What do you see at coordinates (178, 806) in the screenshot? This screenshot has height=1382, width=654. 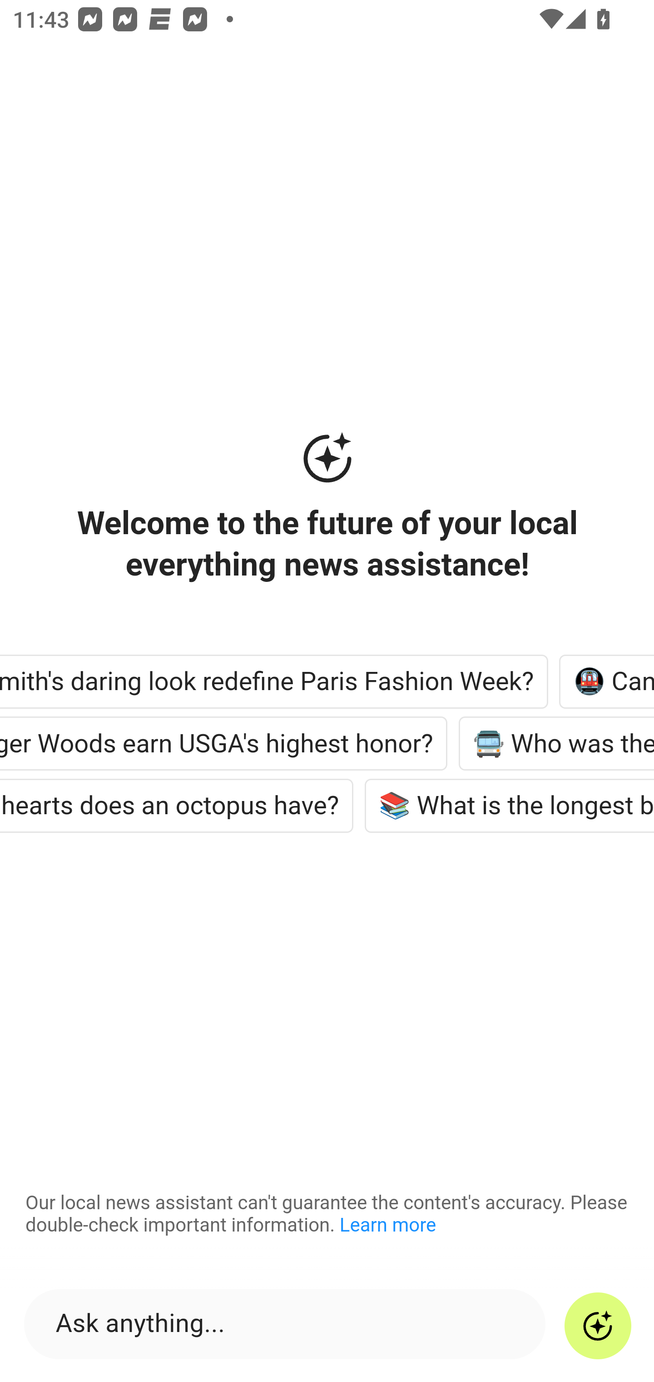 I see `🐙 How many hearts does an octopus have?` at bounding box center [178, 806].